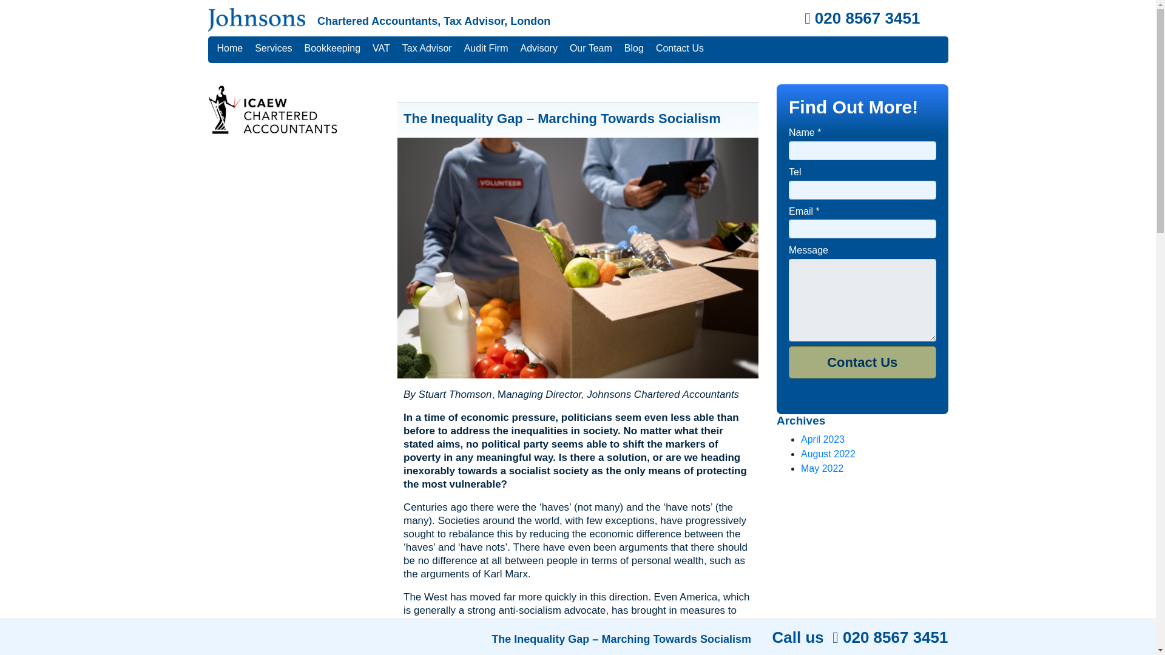  What do you see at coordinates (822, 468) in the screenshot?
I see `May 2022` at bounding box center [822, 468].